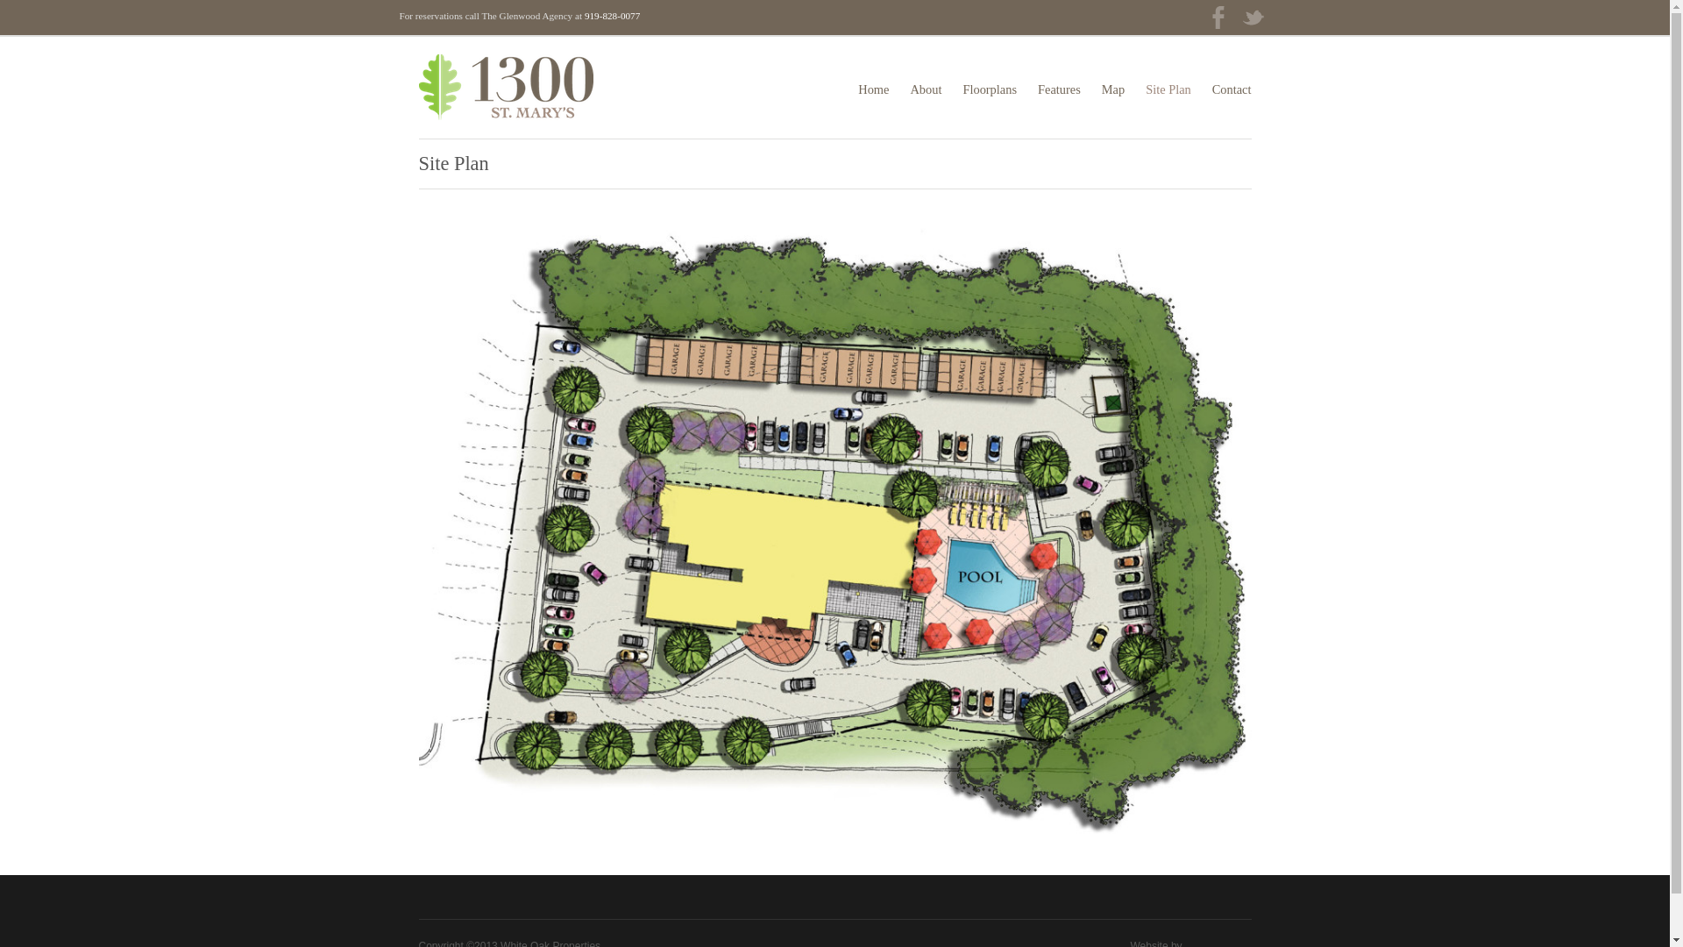  I want to click on Facebook, so click(1218, 22).